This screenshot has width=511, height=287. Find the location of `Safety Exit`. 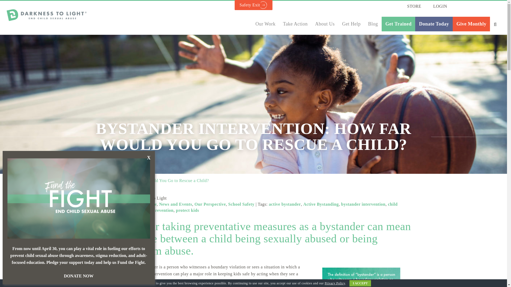

Safety Exit is located at coordinates (253, 5).